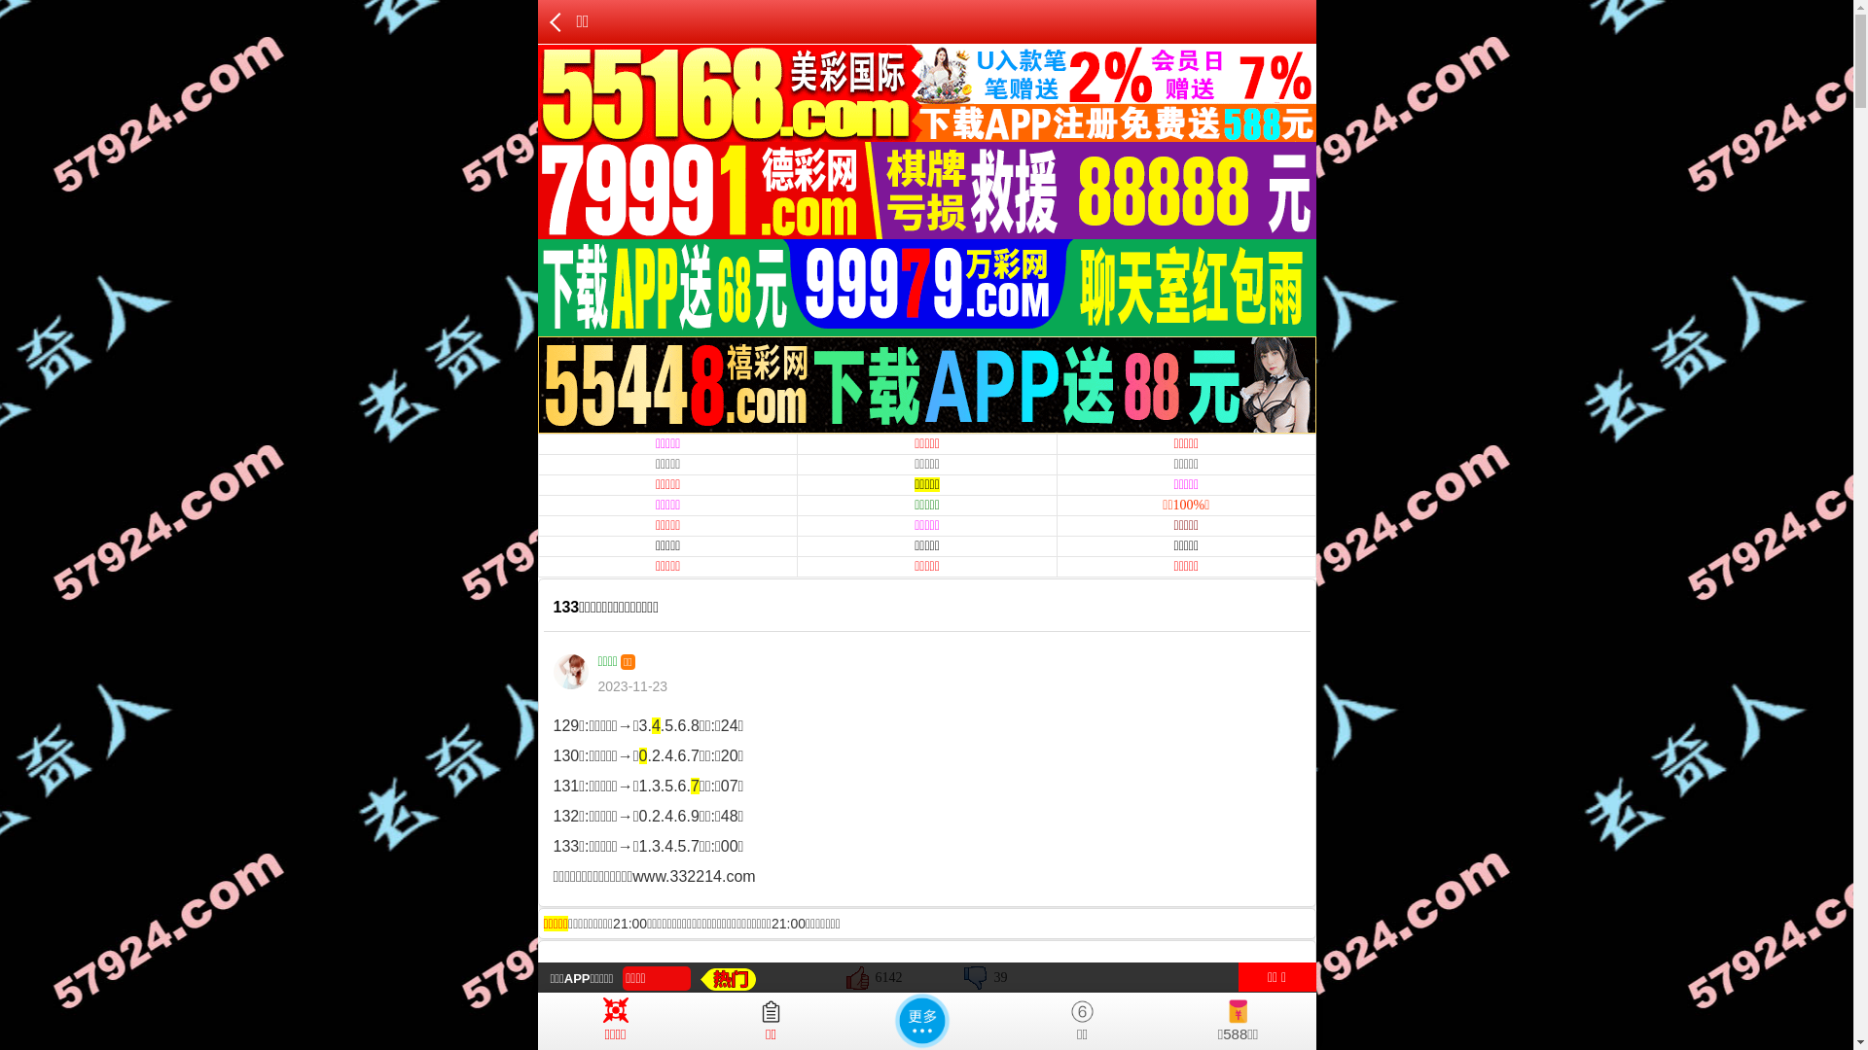 Image resolution: width=1868 pixels, height=1050 pixels. Describe the element at coordinates (875, 977) in the screenshot. I see `6142` at that location.